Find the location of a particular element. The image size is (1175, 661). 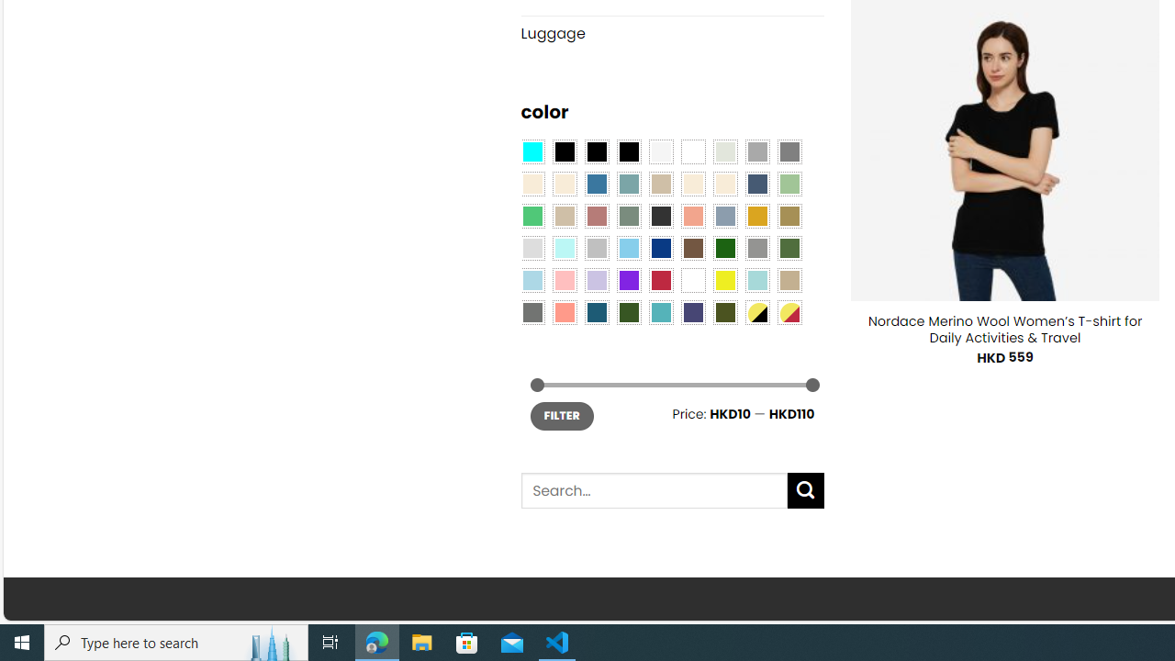

Aqua Blue is located at coordinates (532, 151).